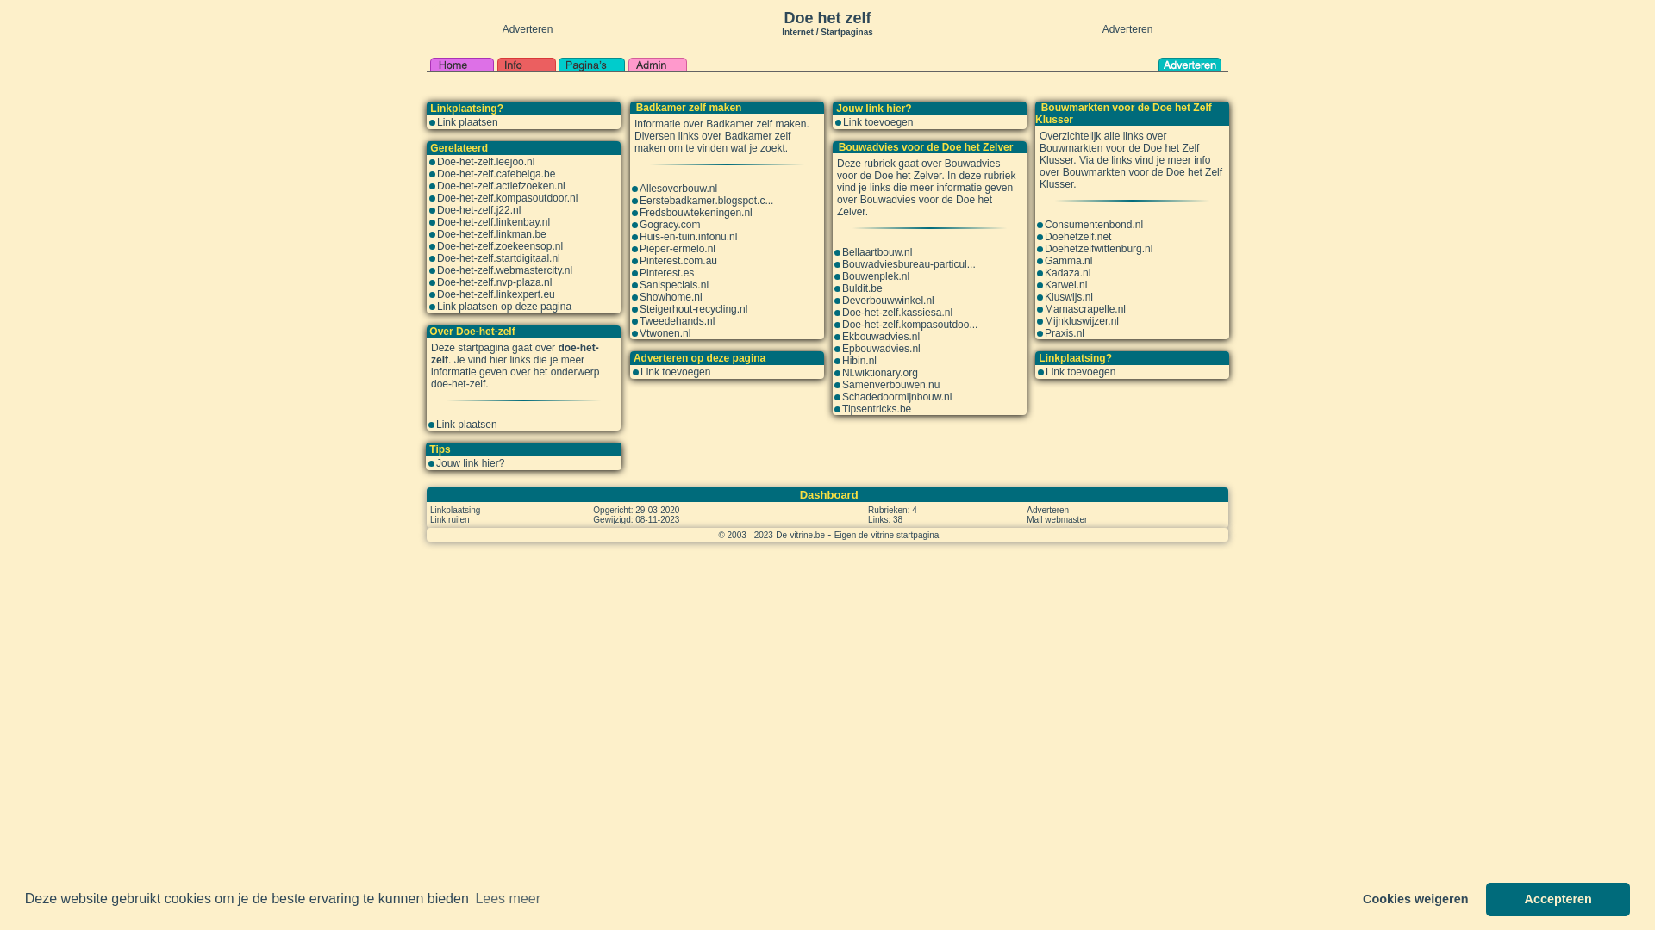  What do you see at coordinates (1127, 29) in the screenshot?
I see `Adverteren` at bounding box center [1127, 29].